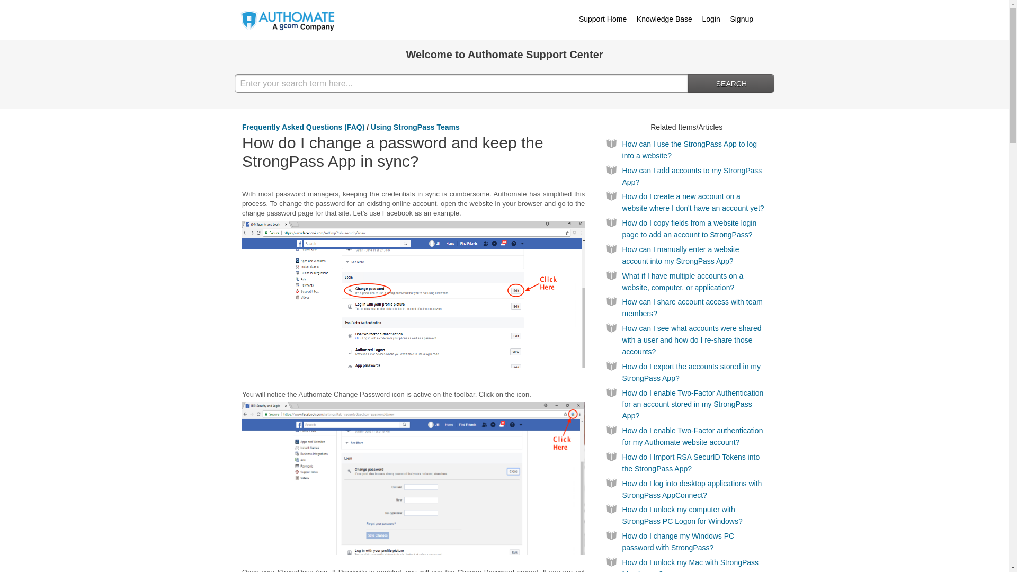 The image size is (1017, 572). Describe the element at coordinates (745, 19) in the screenshot. I see `Signup` at that location.